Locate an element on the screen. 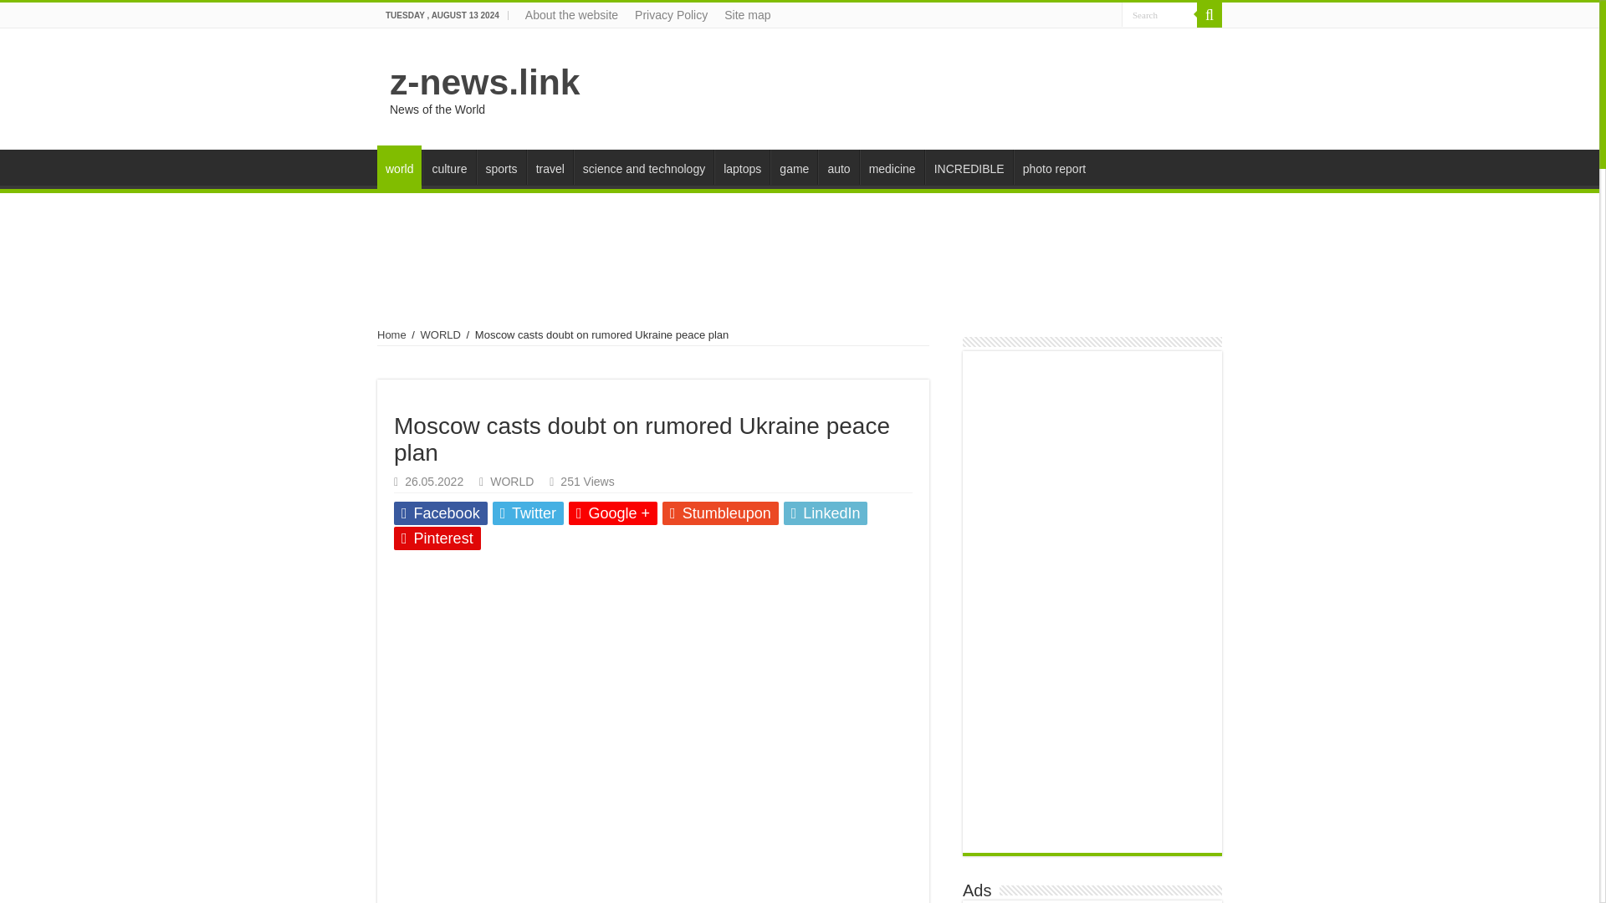 This screenshot has height=903, width=1606. science and technology is located at coordinates (642, 167).